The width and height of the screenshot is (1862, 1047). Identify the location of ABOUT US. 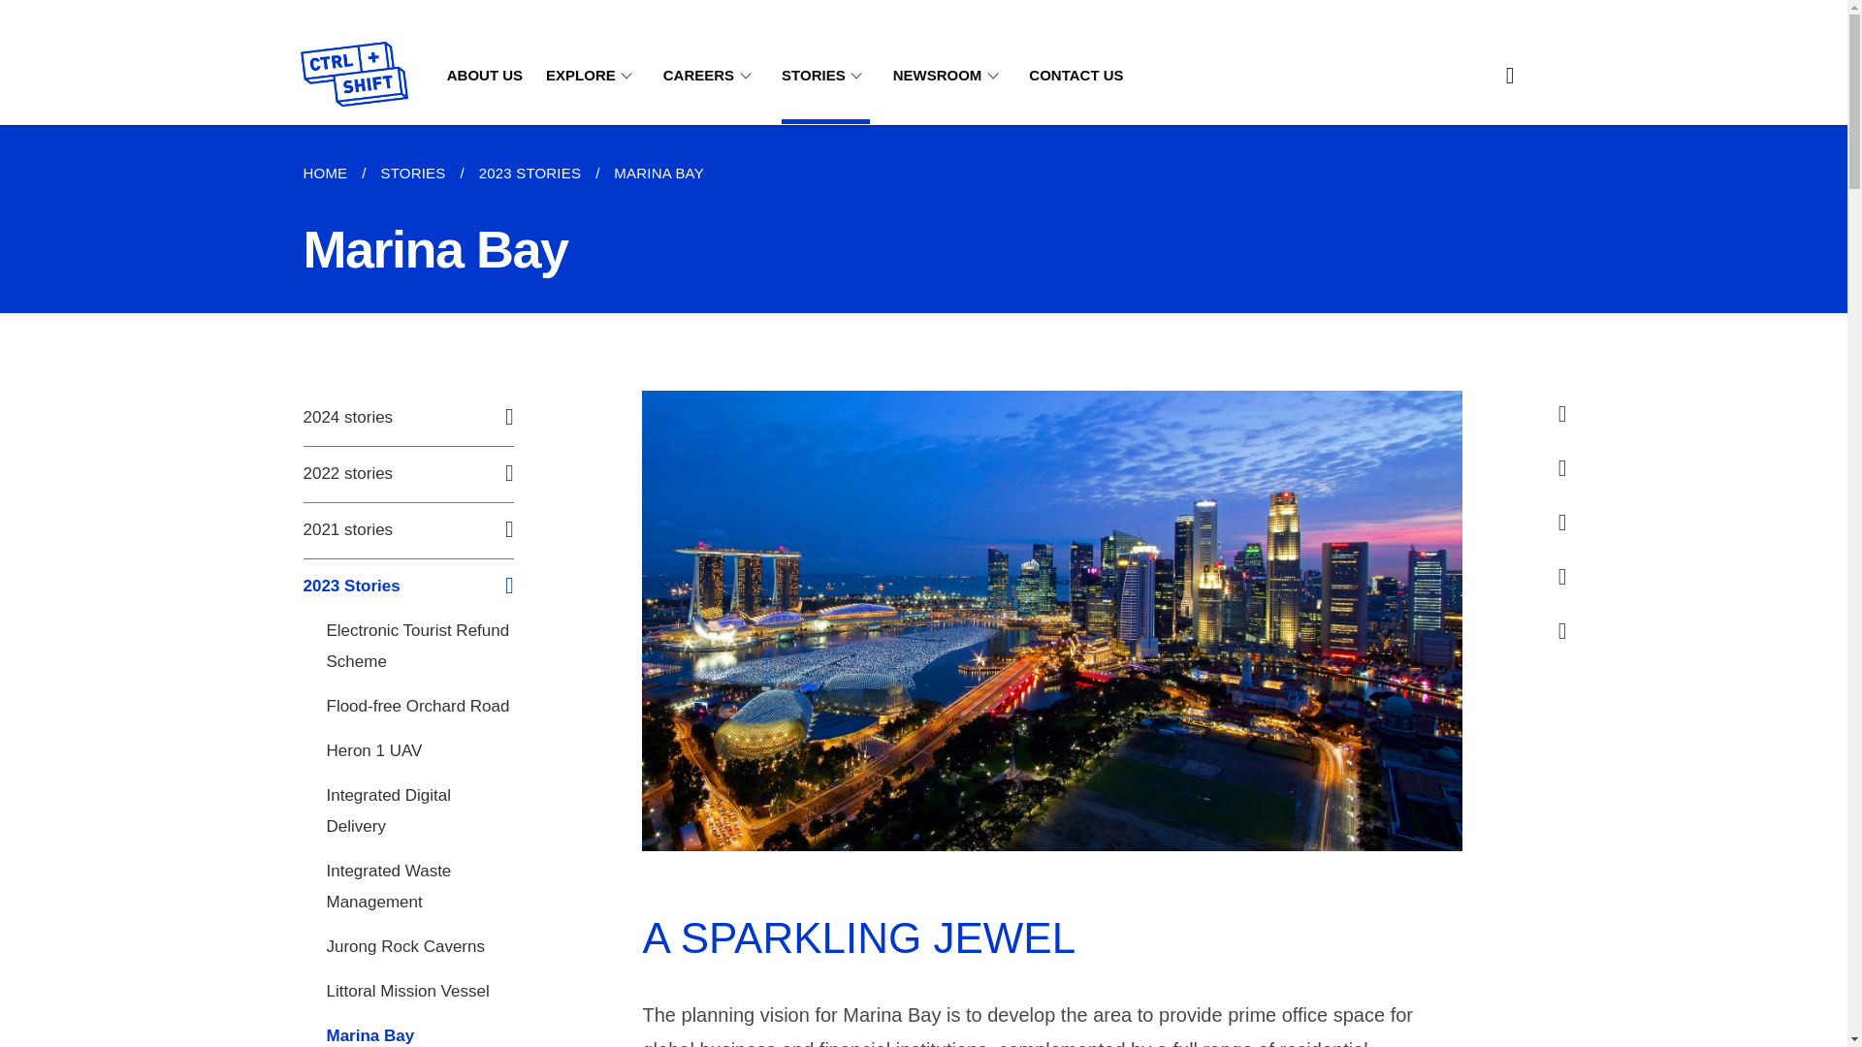
(485, 76).